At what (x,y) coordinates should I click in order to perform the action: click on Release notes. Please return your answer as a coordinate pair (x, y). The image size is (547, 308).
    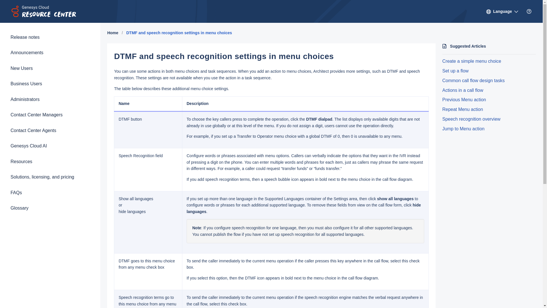
    Looking at the image, I should click on (50, 37).